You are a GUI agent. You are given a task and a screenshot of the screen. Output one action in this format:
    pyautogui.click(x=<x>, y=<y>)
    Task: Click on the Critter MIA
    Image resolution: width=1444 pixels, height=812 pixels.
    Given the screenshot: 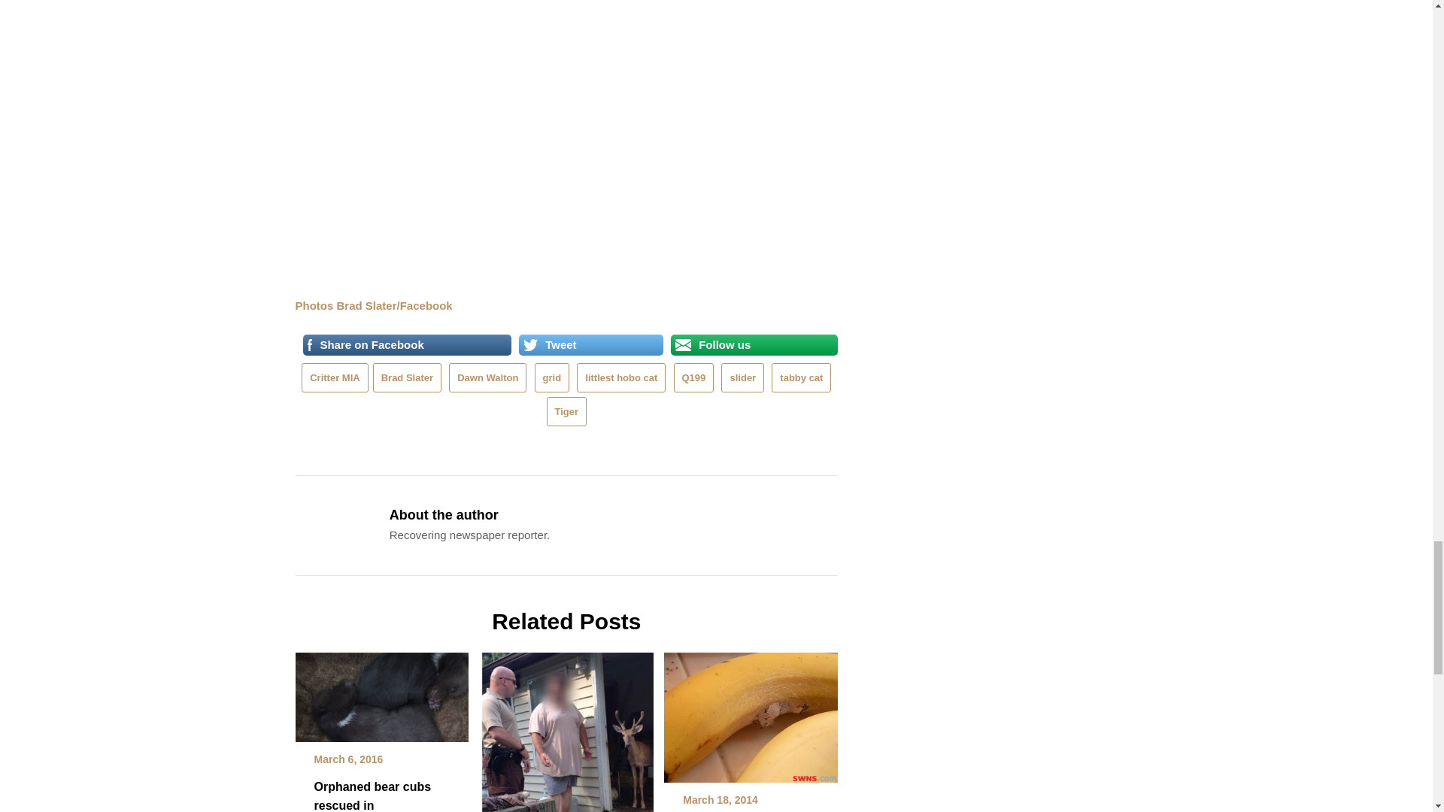 What is the action you would take?
    pyautogui.click(x=335, y=377)
    